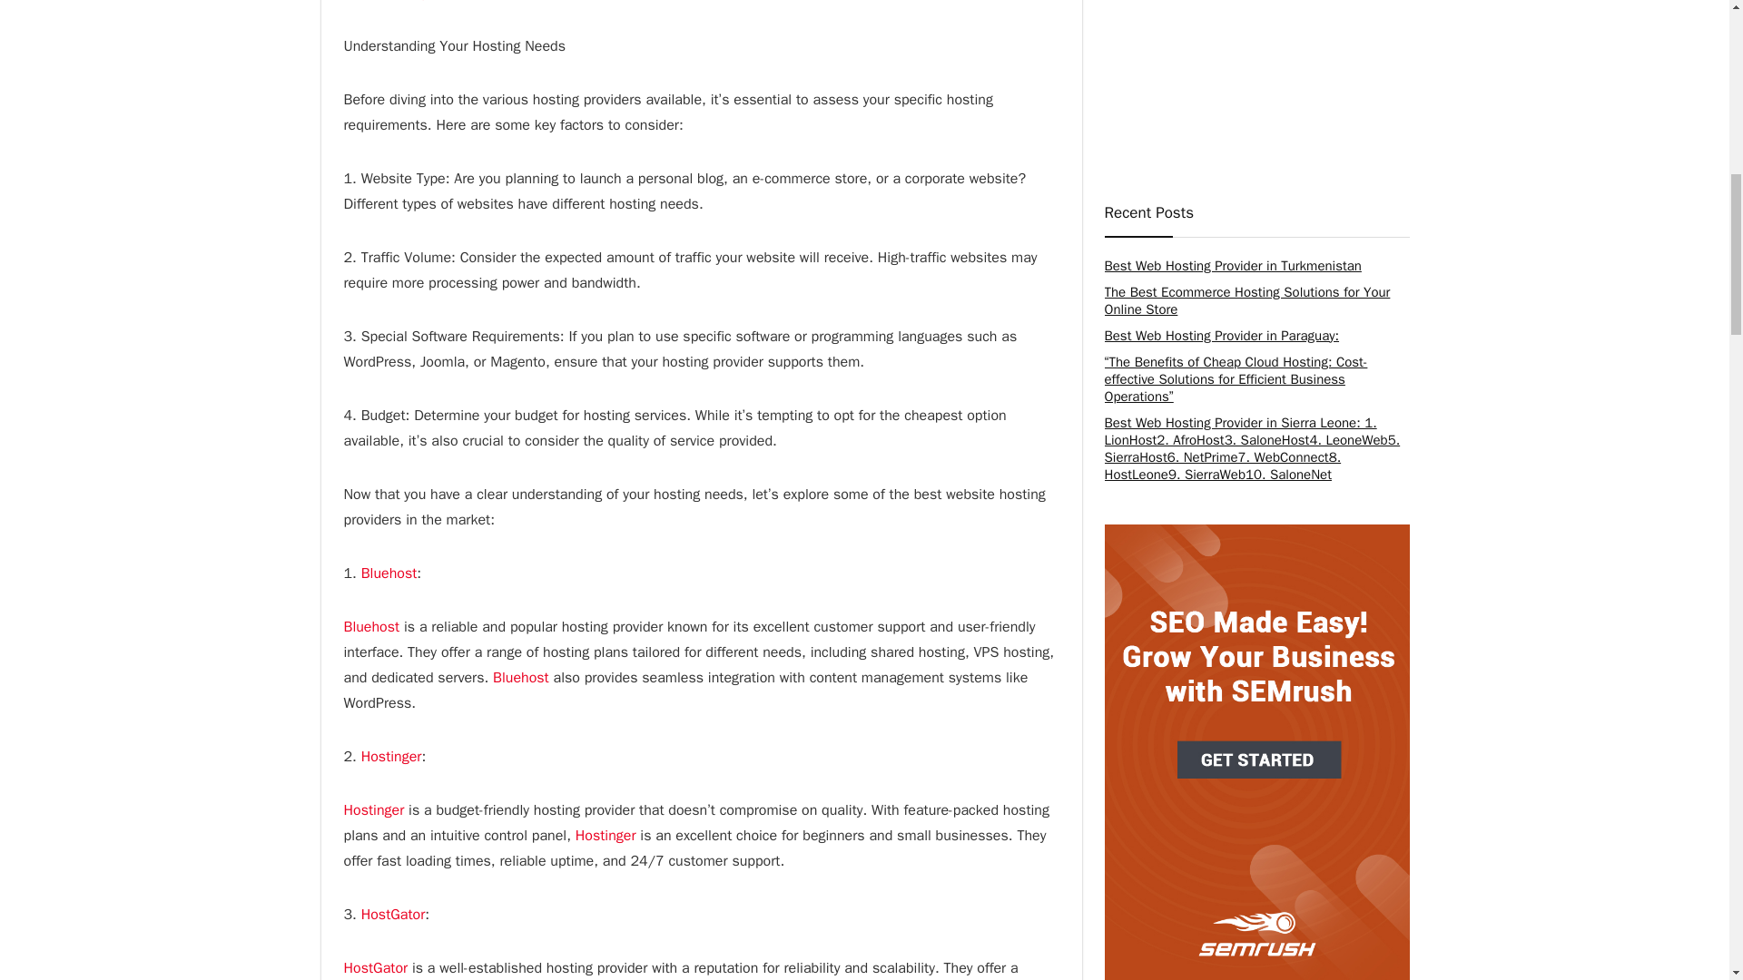 Image resolution: width=1743 pixels, height=980 pixels. Describe the element at coordinates (390, 757) in the screenshot. I see `Hostinger` at that location.